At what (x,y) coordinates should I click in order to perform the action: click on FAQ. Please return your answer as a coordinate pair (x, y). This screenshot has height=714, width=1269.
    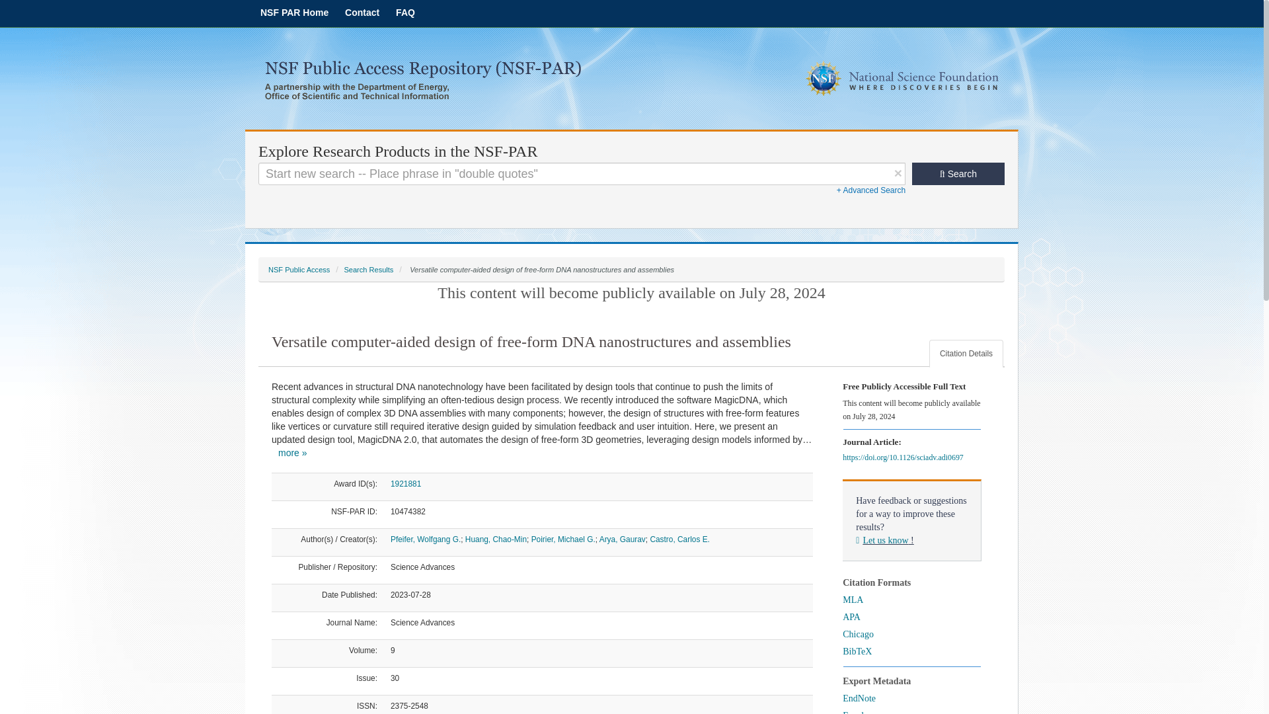
    Looking at the image, I should click on (405, 12).